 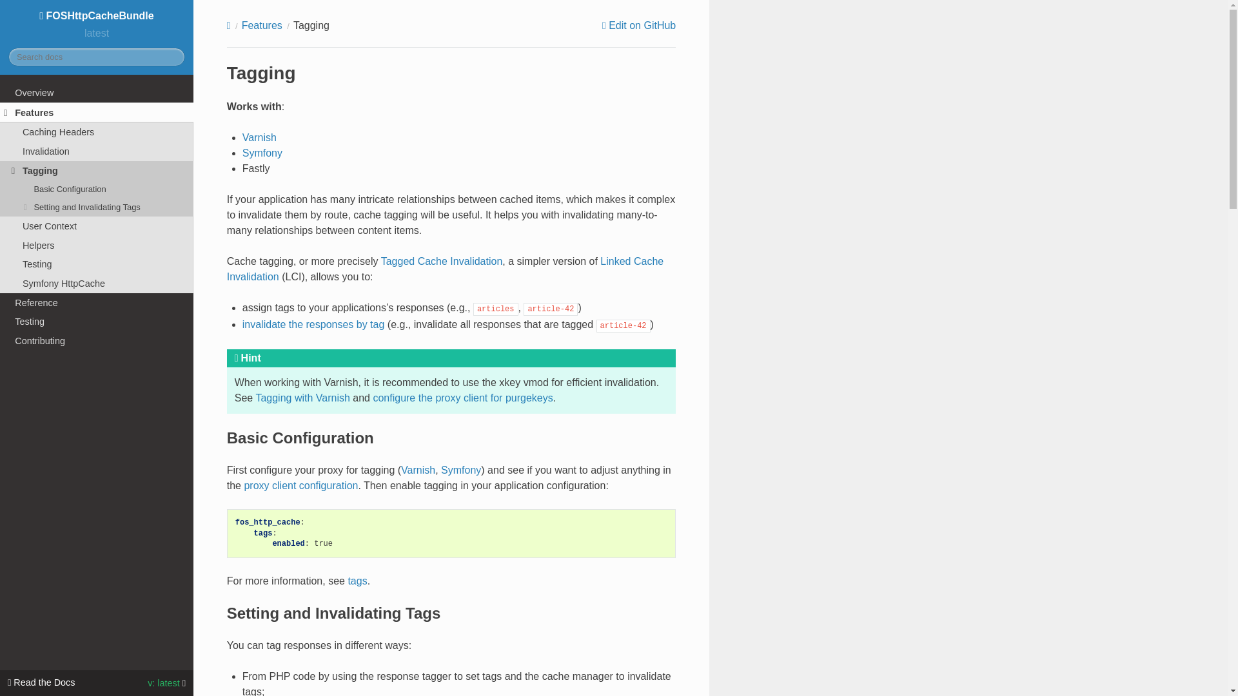 I want to click on tags, so click(x=357, y=581).